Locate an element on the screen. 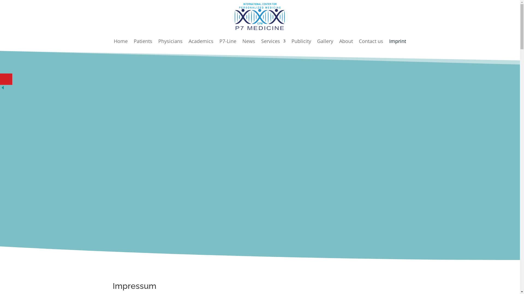 The height and width of the screenshot is (294, 524). Share On Youtube is located at coordinates (6, 79).